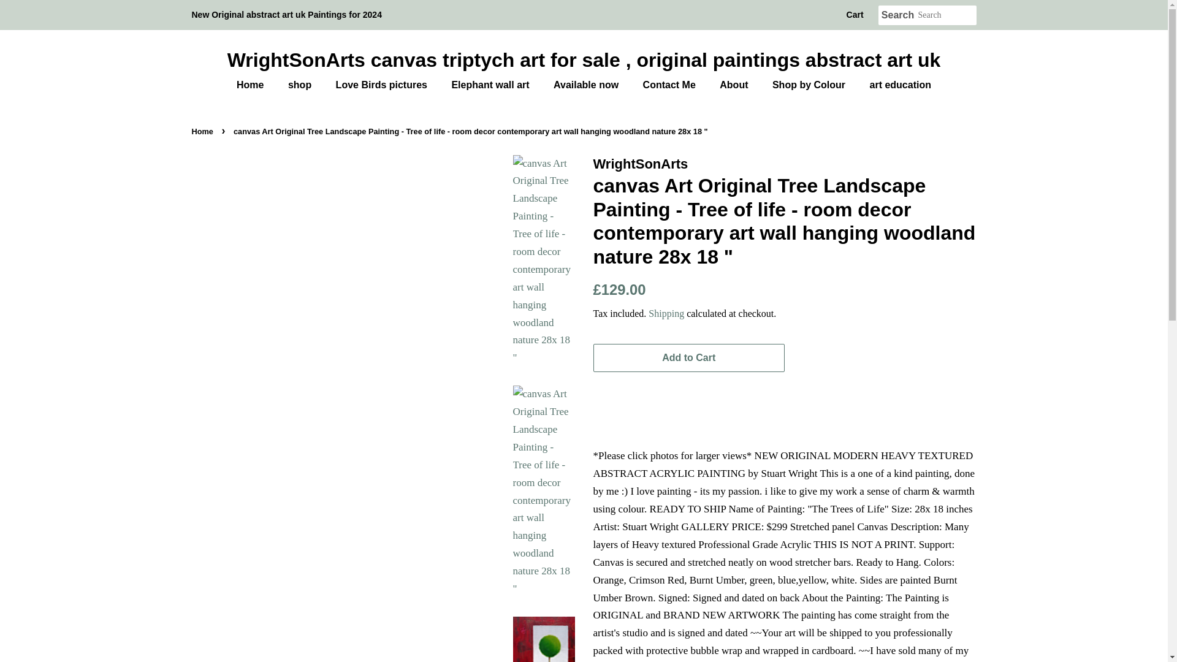 The height and width of the screenshot is (662, 1177). I want to click on Cart, so click(855, 15).